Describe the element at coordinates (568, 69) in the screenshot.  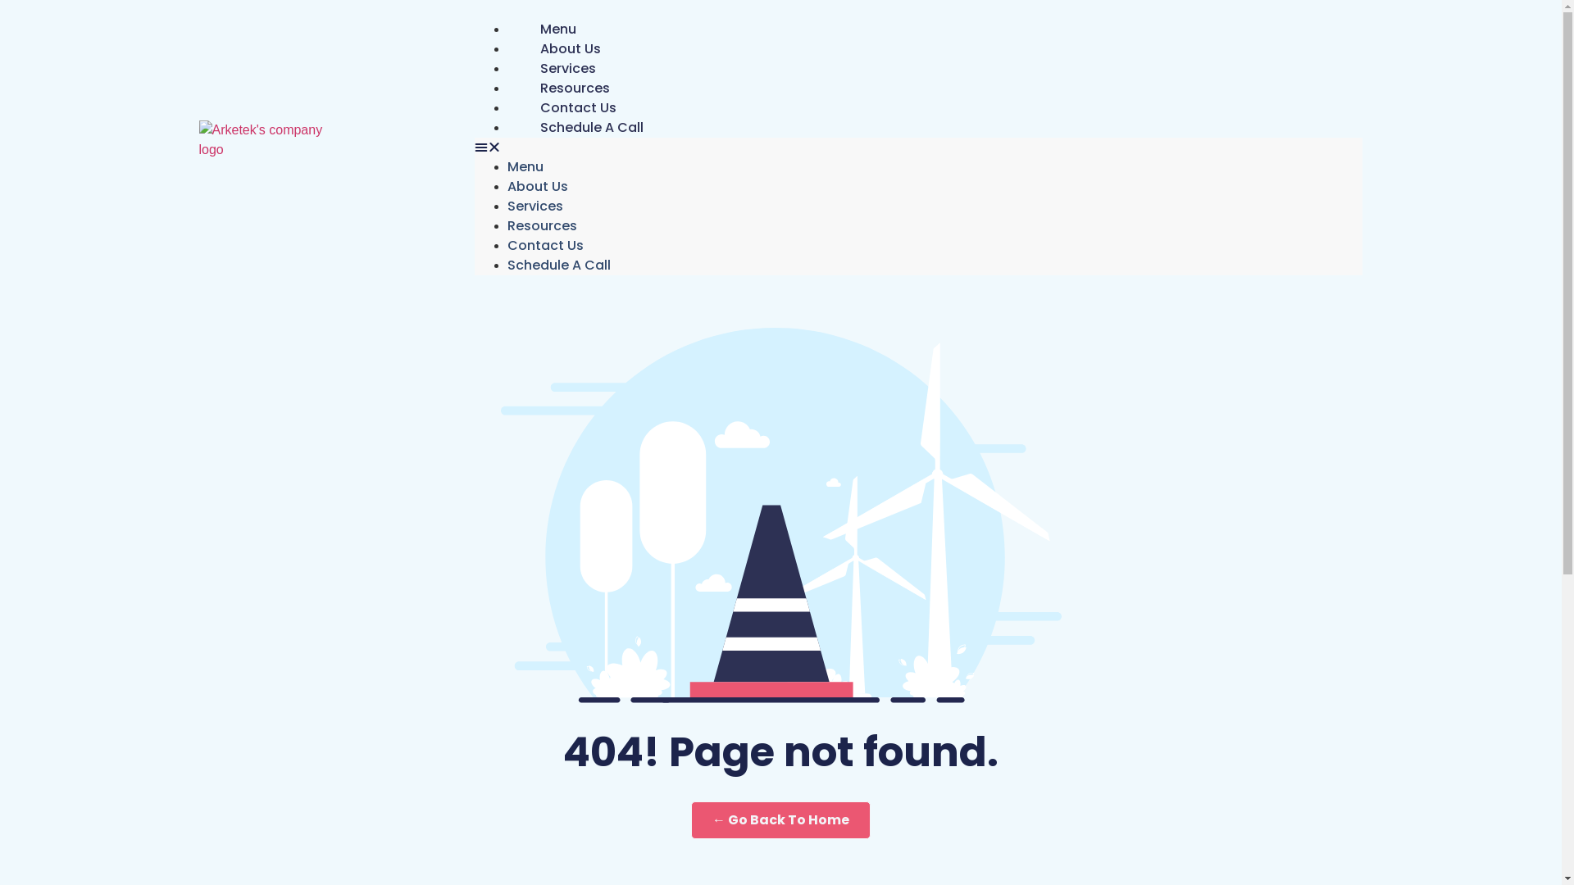
I see `Services` at that location.